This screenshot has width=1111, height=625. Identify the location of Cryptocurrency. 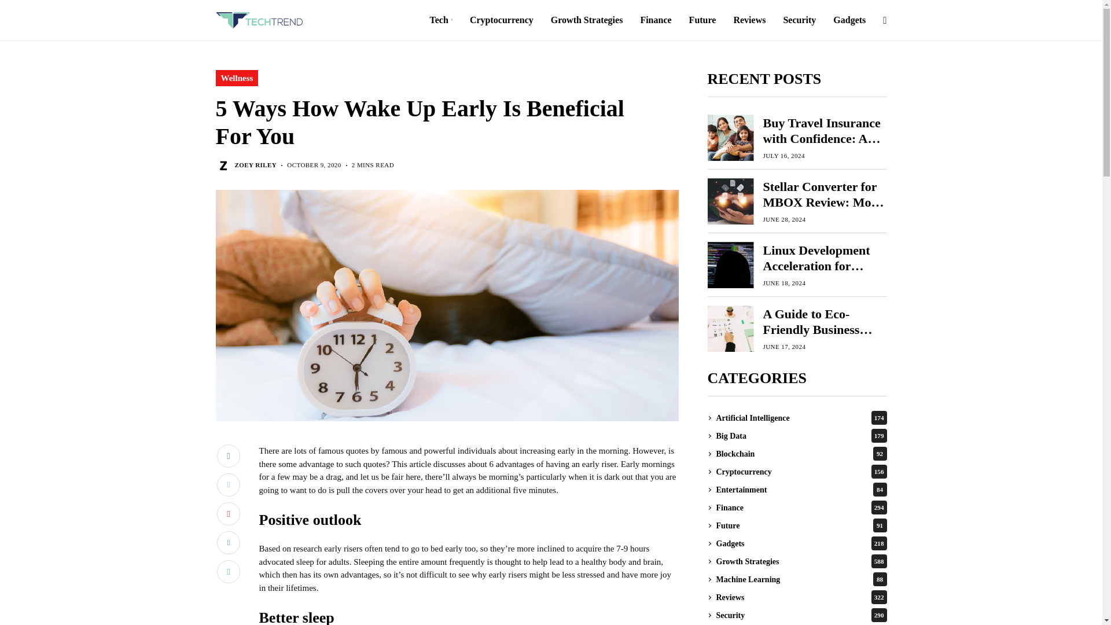
(501, 20).